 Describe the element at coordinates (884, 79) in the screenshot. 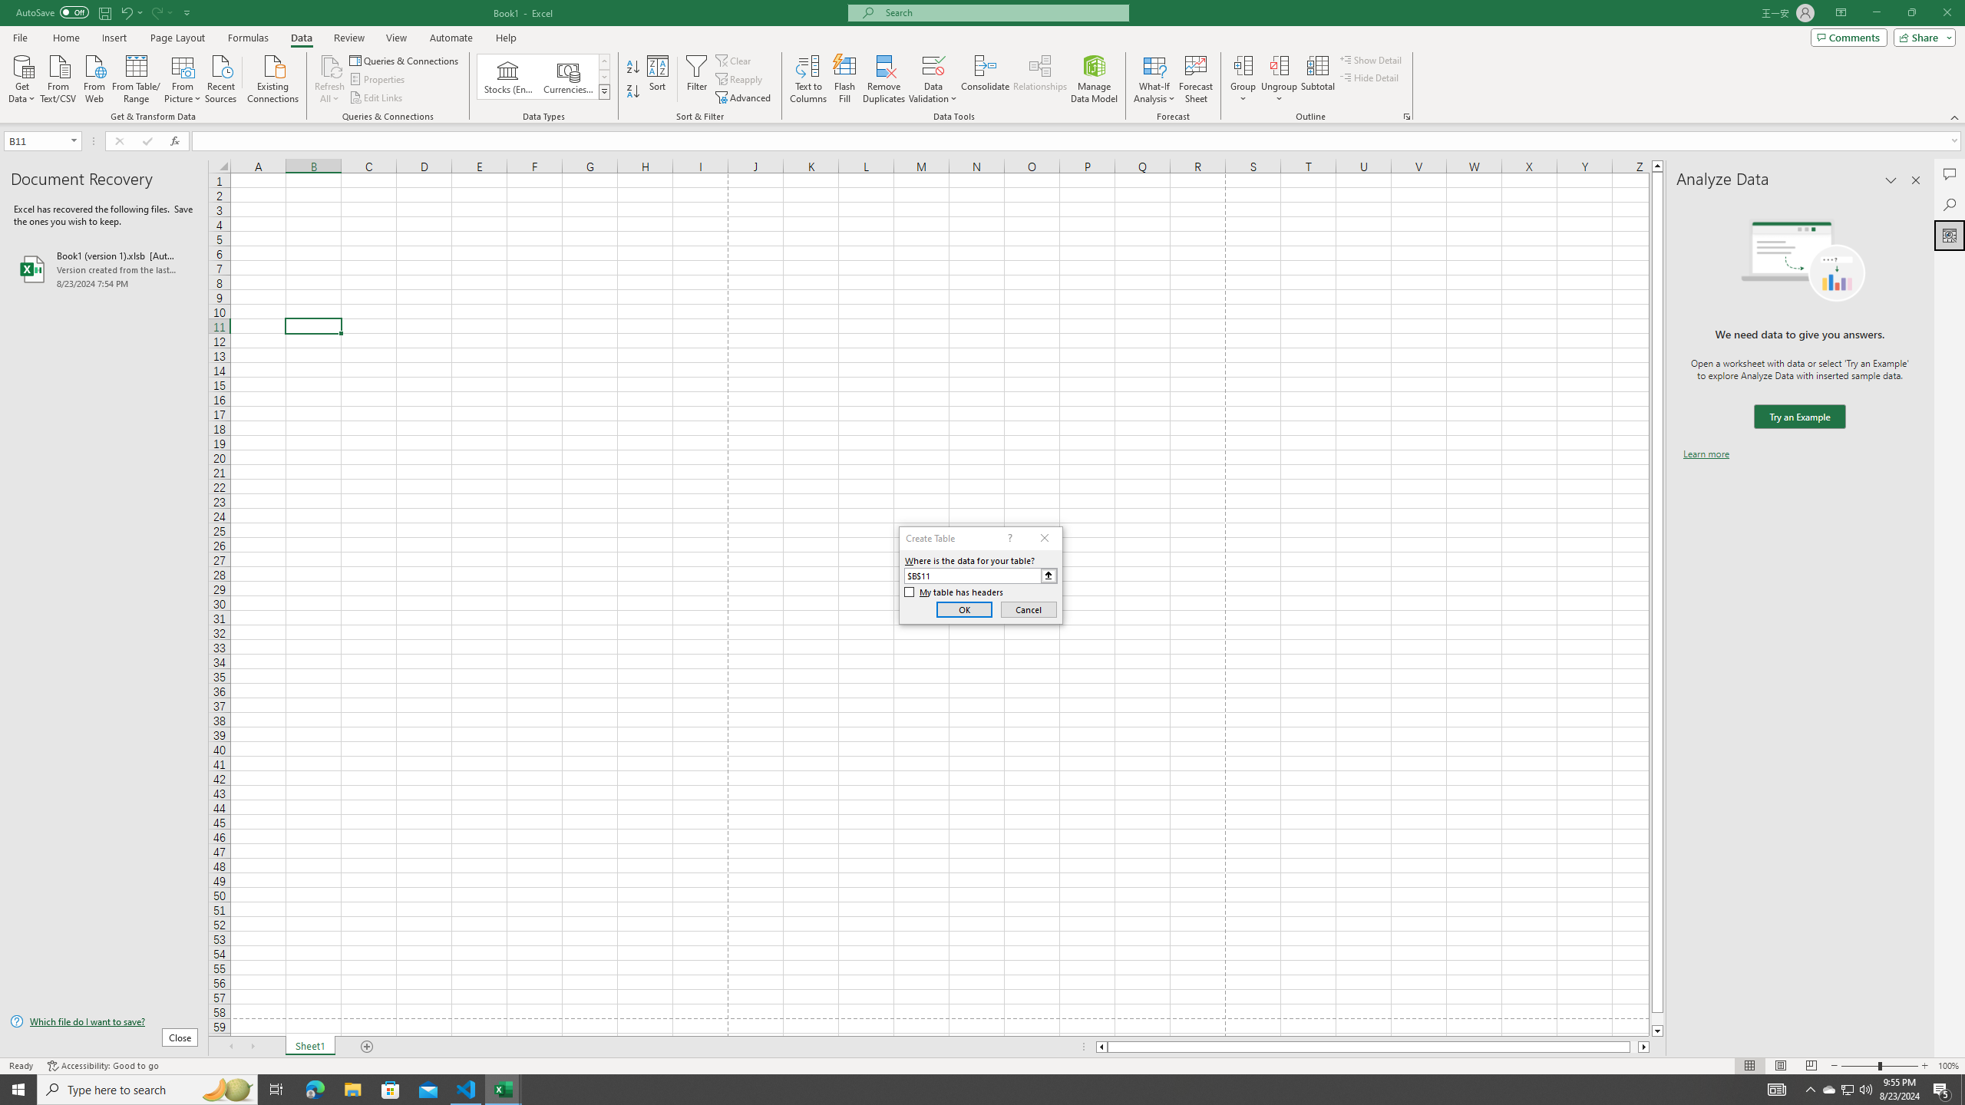

I see `Remove Duplicates` at that location.